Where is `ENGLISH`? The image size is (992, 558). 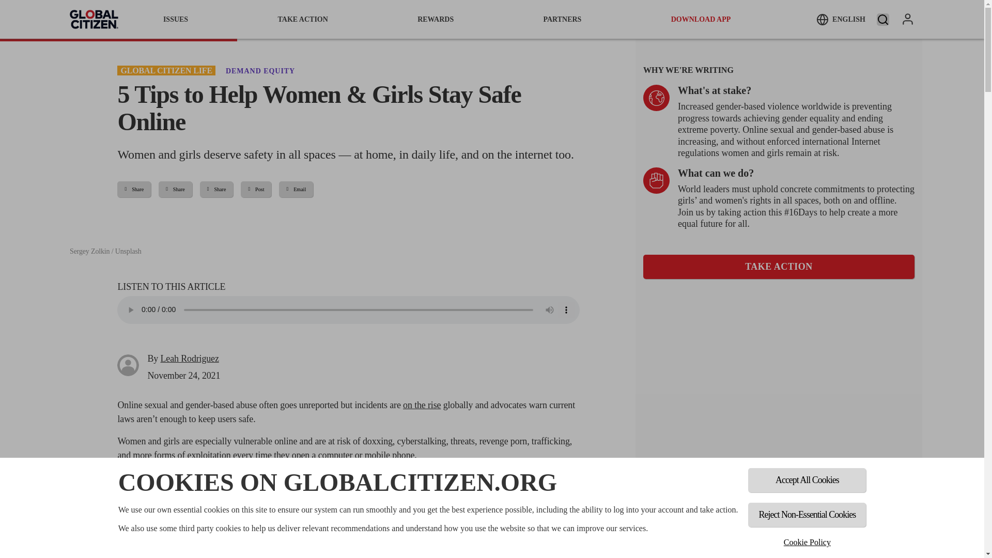 ENGLISH is located at coordinates (841, 19).